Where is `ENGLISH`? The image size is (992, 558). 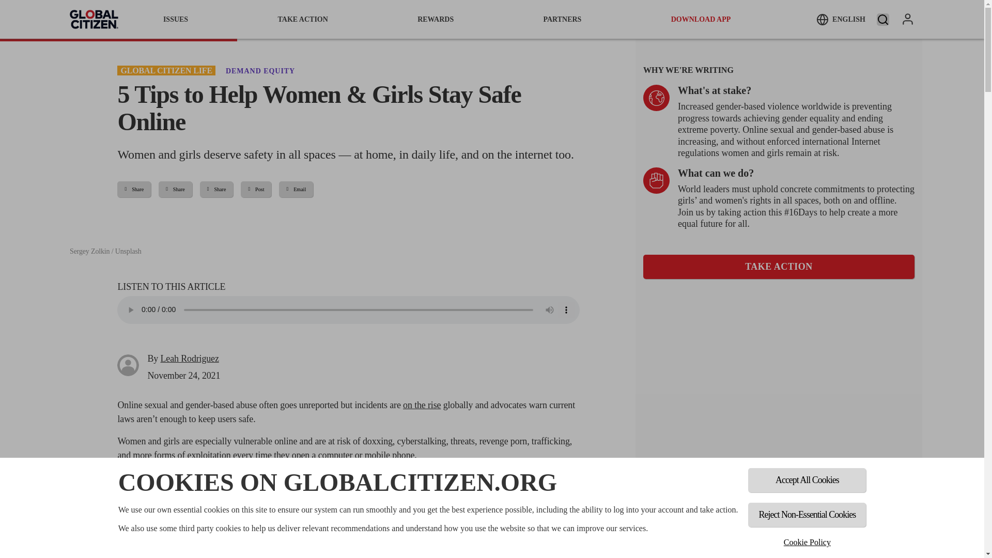 ENGLISH is located at coordinates (841, 19).